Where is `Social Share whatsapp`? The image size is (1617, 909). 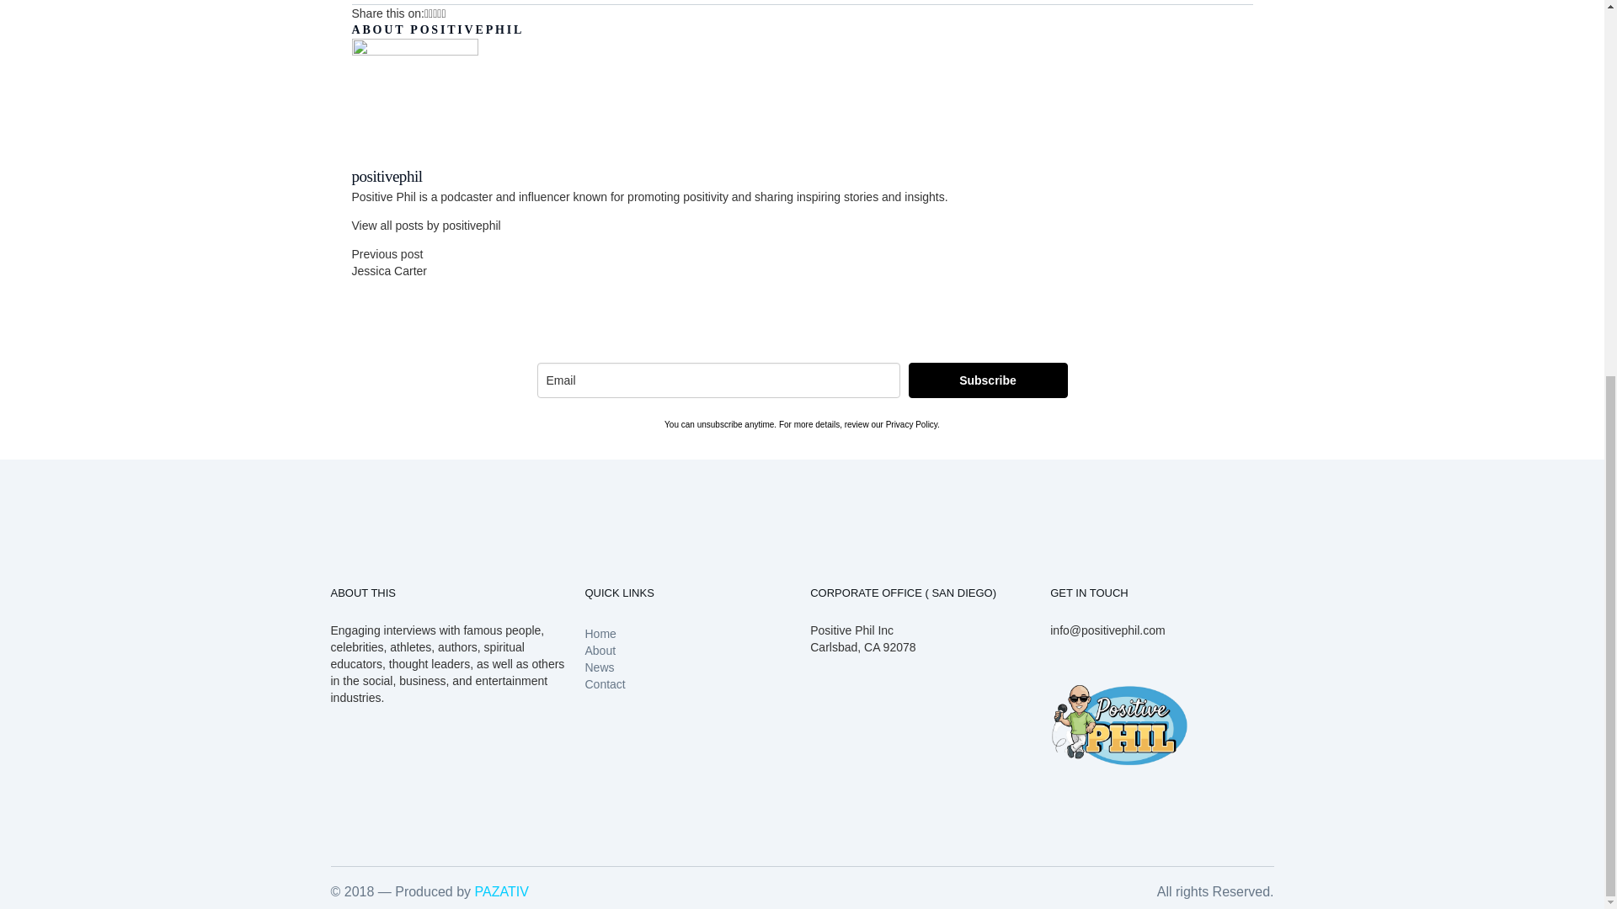
Social Share whatsapp is located at coordinates (439, 13).